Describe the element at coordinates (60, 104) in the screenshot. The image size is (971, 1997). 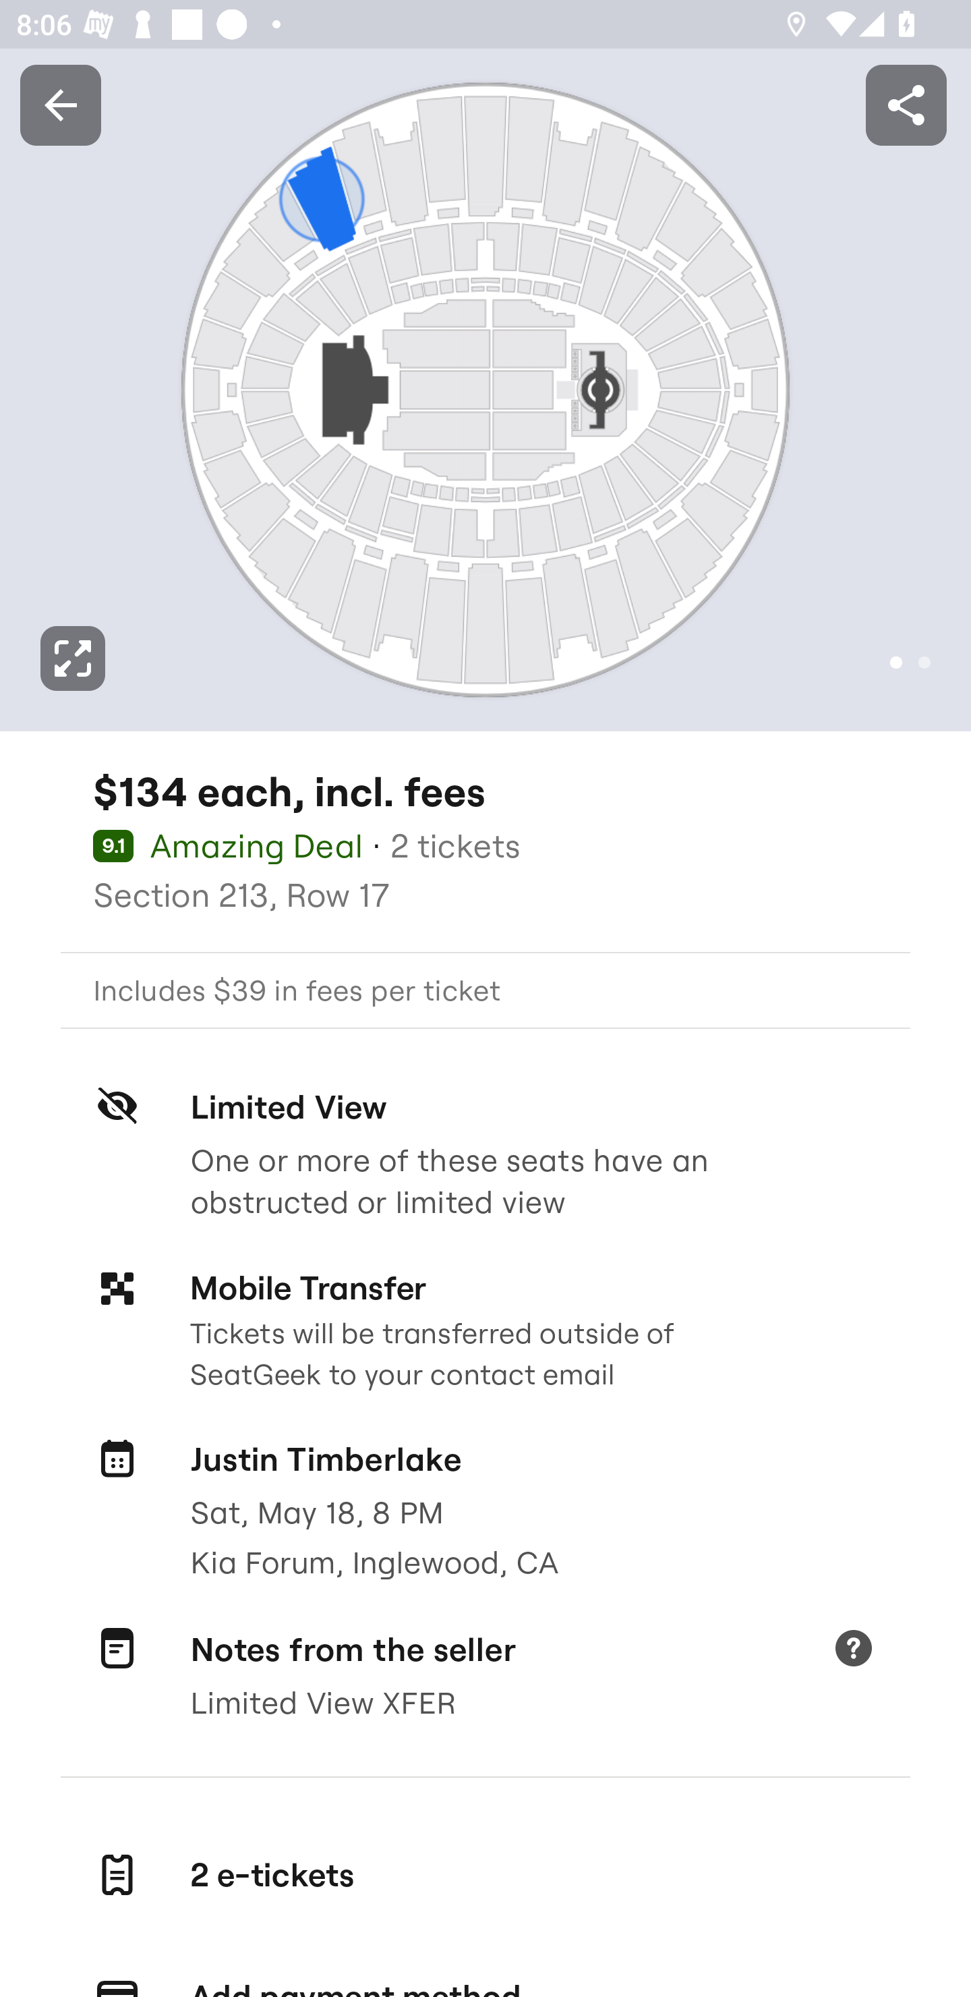
I see `Back` at that location.